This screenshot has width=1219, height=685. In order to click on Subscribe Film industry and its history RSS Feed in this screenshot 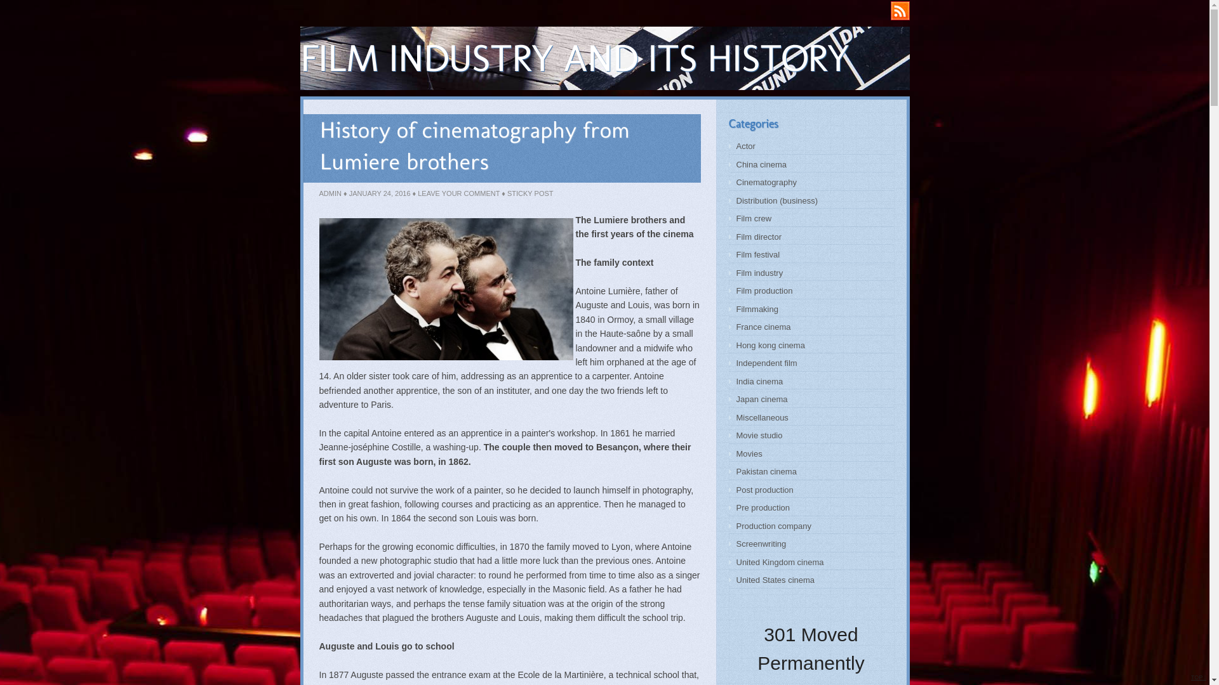, I will do `click(900, 11)`.